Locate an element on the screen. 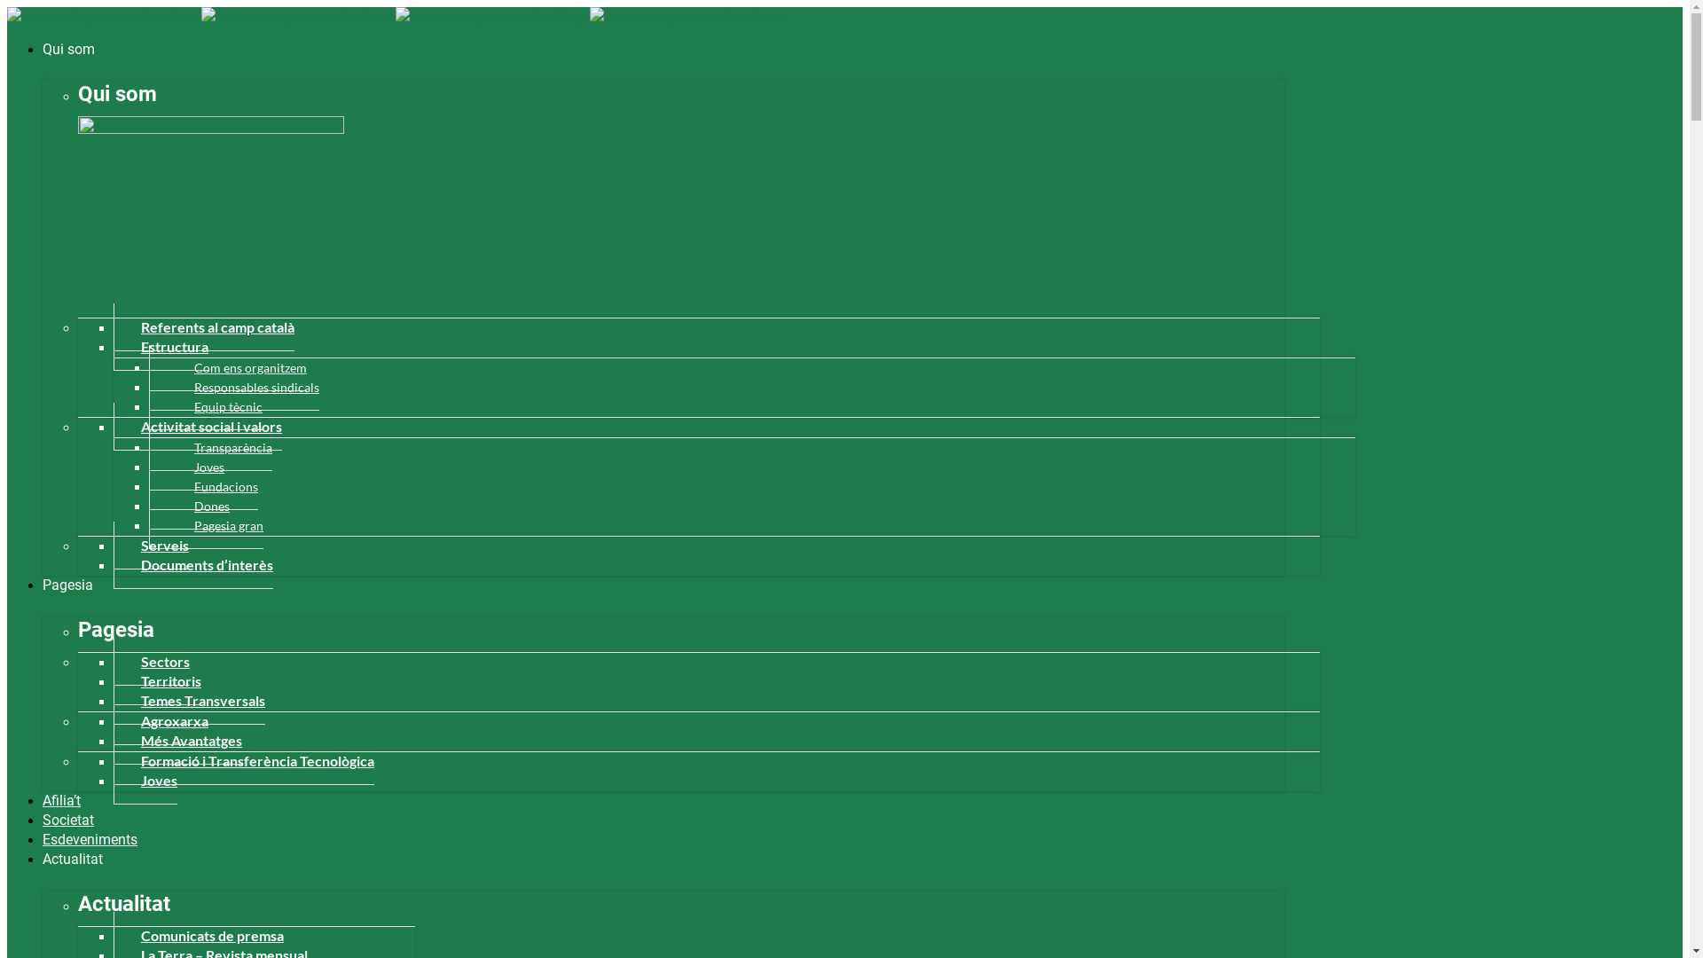 This screenshot has height=958, width=1703. Serveis is located at coordinates (151, 546).